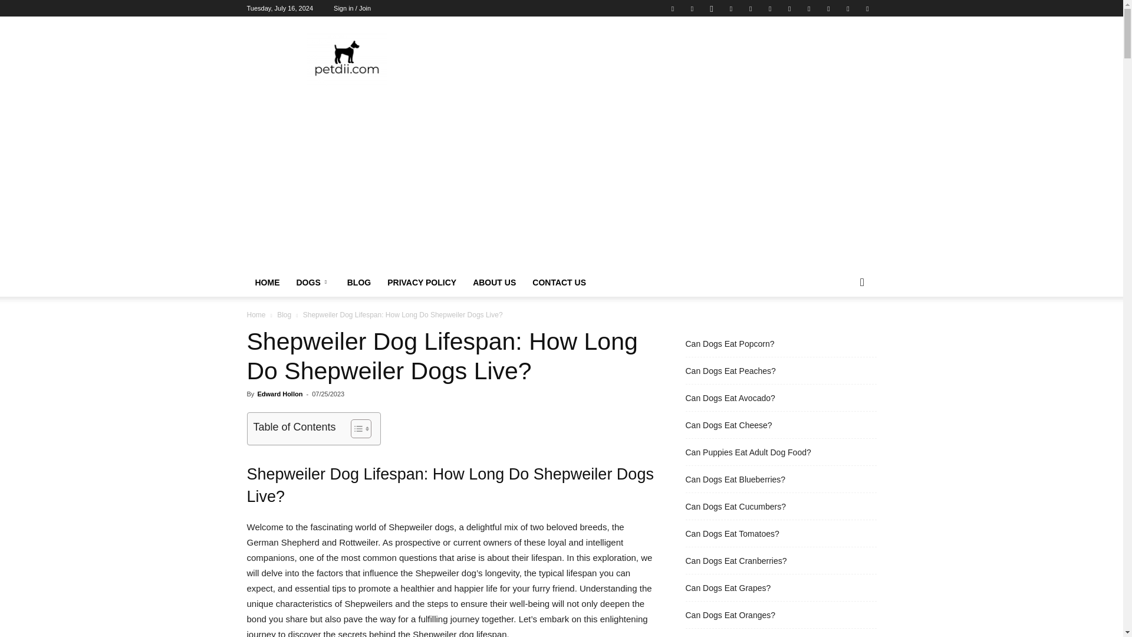  Describe the element at coordinates (750, 8) in the screenshot. I see `Pinterest` at that location.